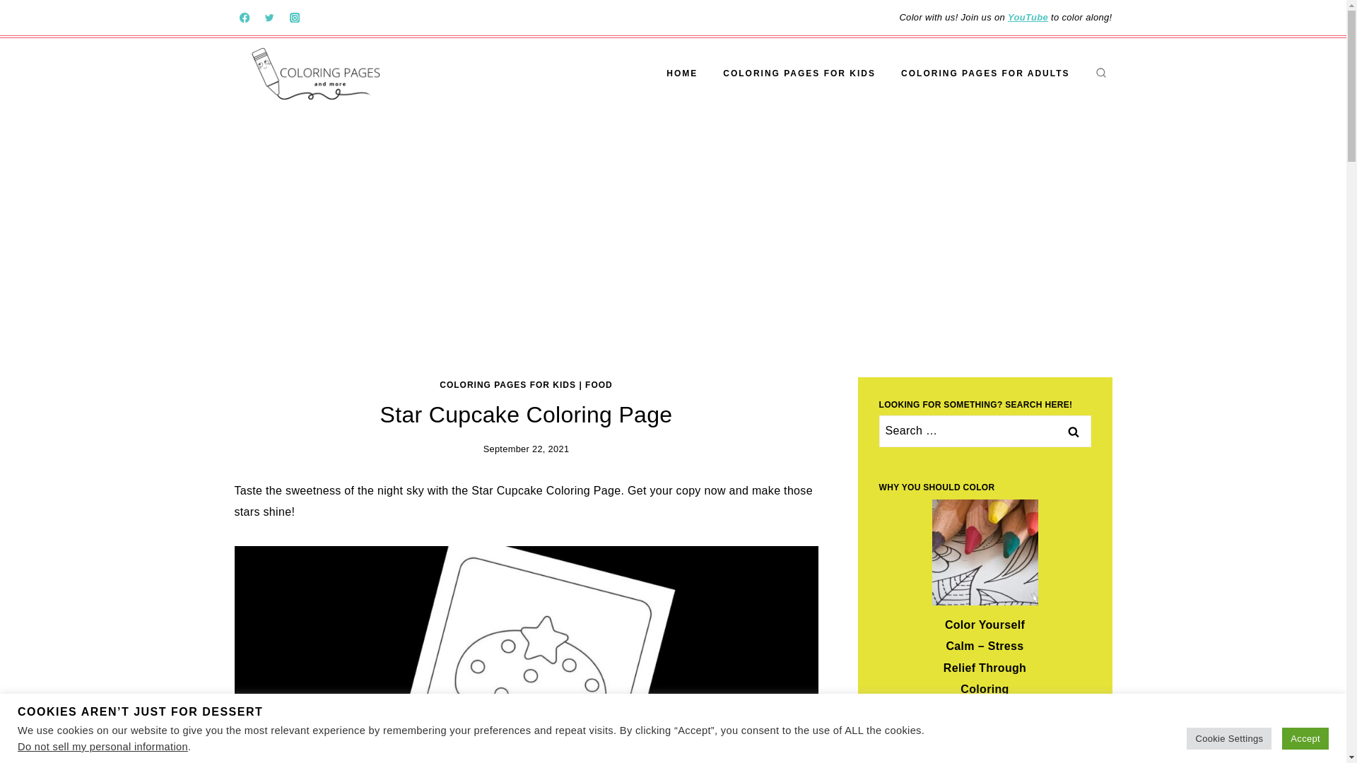 This screenshot has height=763, width=1357. I want to click on YouTube, so click(1028, 17).